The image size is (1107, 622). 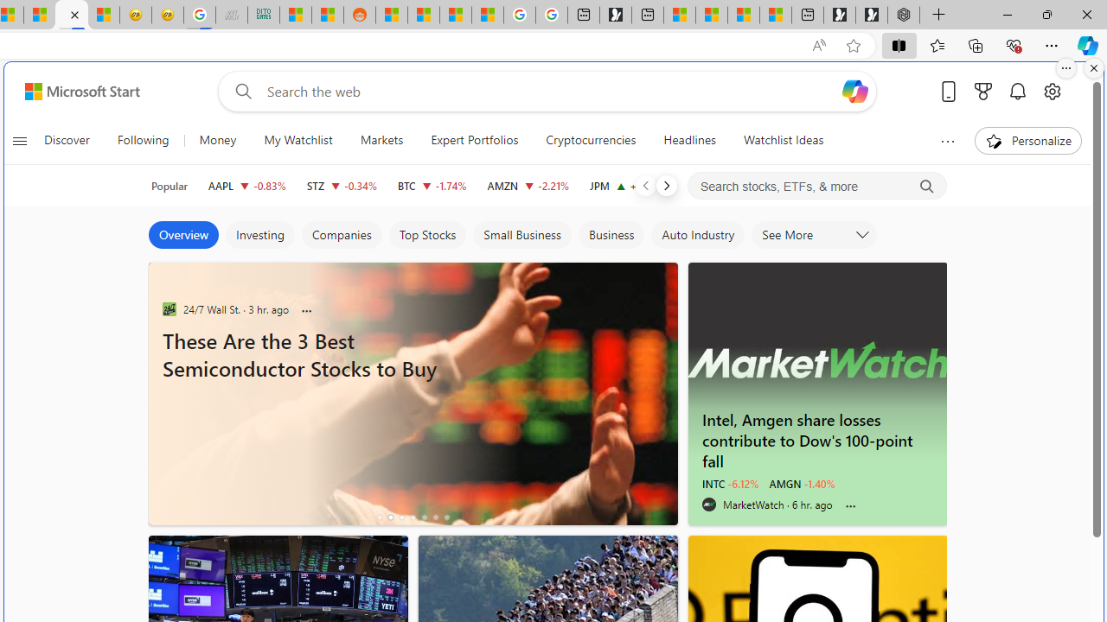 I want to click on More options., so click(x=1066, y=68).